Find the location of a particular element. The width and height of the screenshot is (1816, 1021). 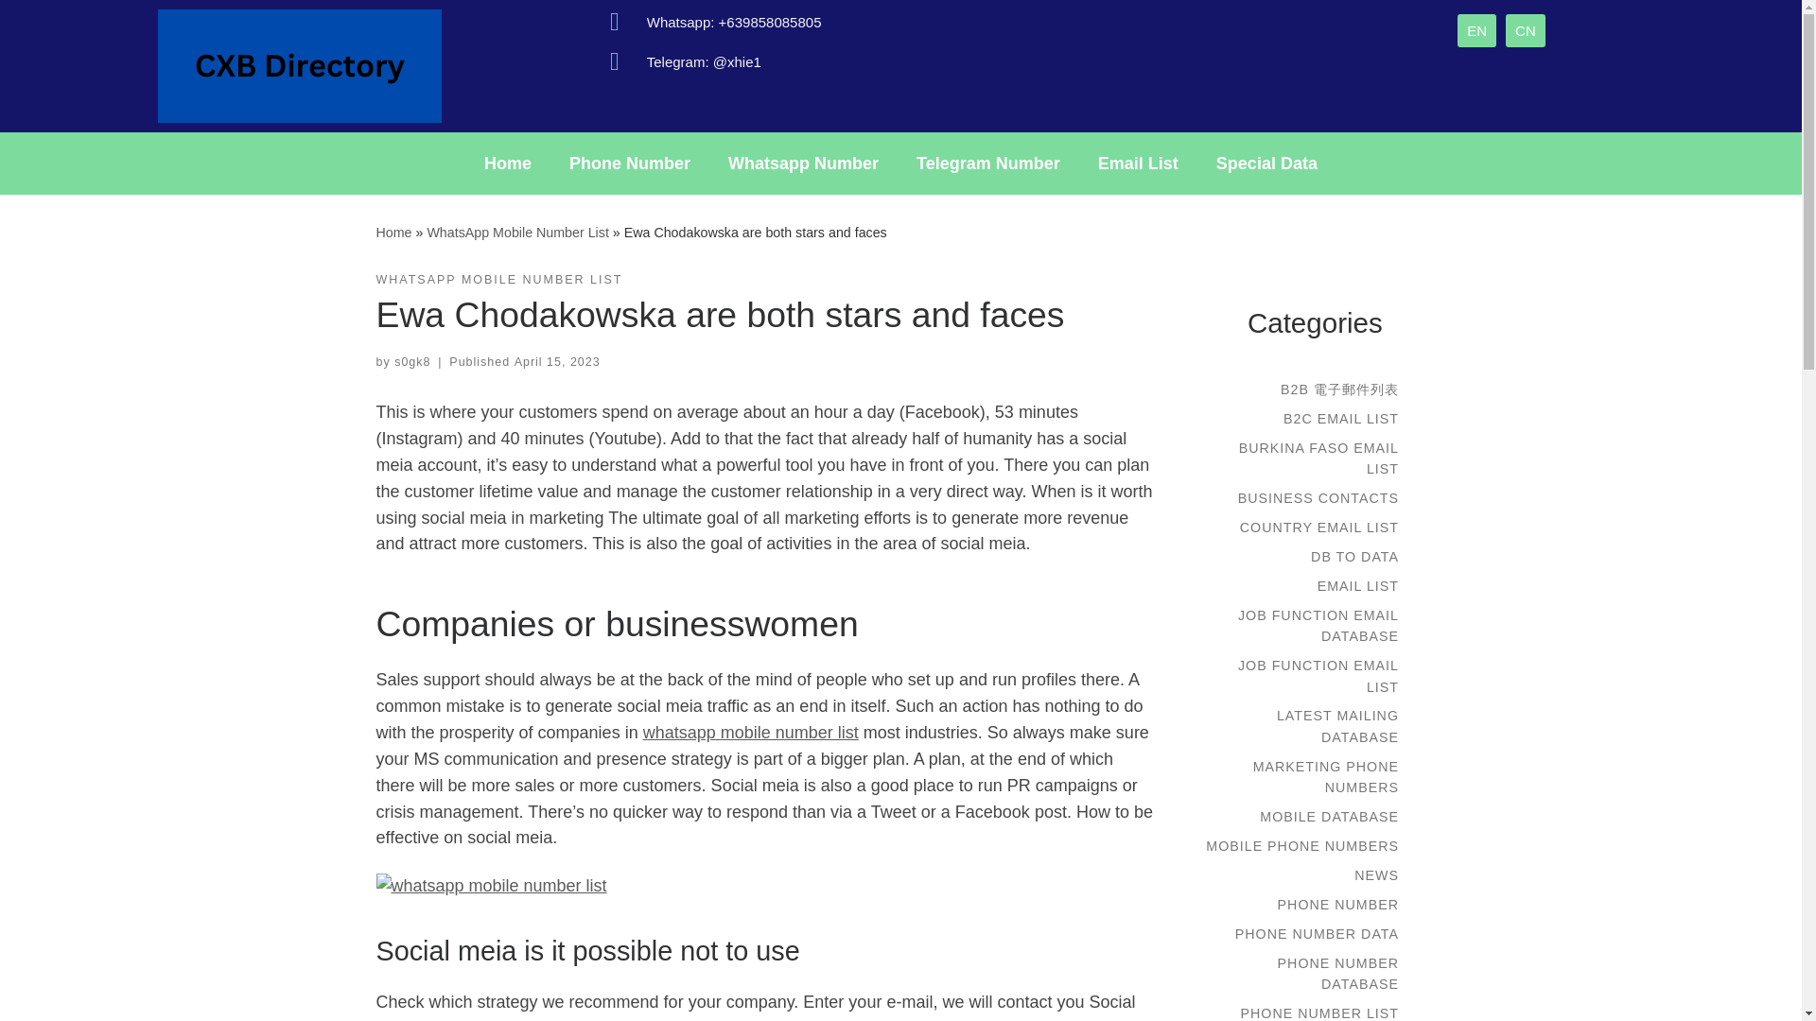

Home is located at coordinates (393, 232).